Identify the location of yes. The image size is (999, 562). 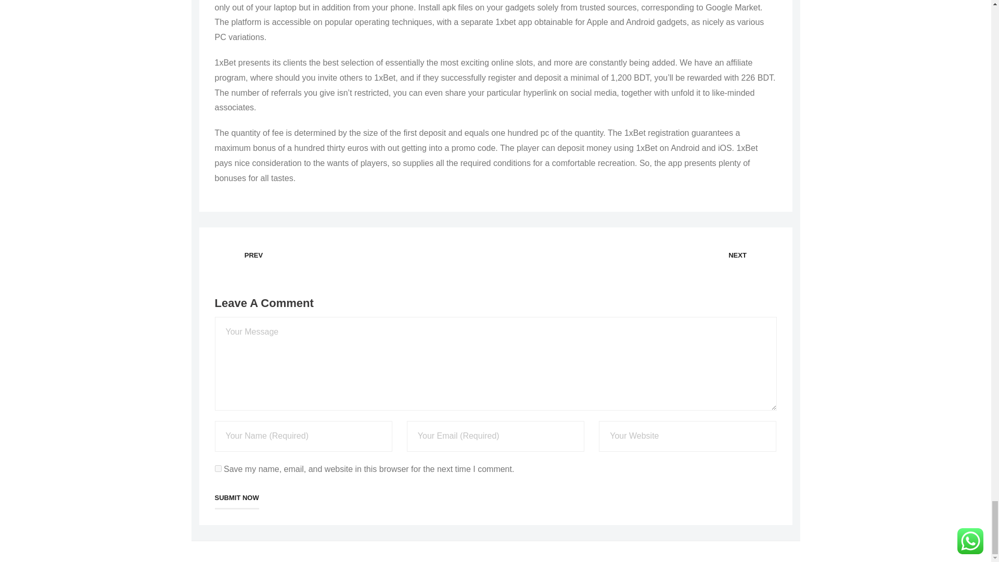
(217, 468).